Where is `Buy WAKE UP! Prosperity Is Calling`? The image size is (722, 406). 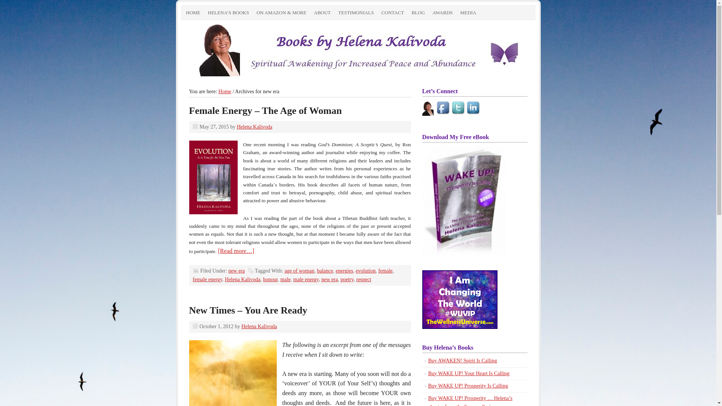 Buy WAKE UP! Prosperity Is Calling is located at coordinates (468, 386).